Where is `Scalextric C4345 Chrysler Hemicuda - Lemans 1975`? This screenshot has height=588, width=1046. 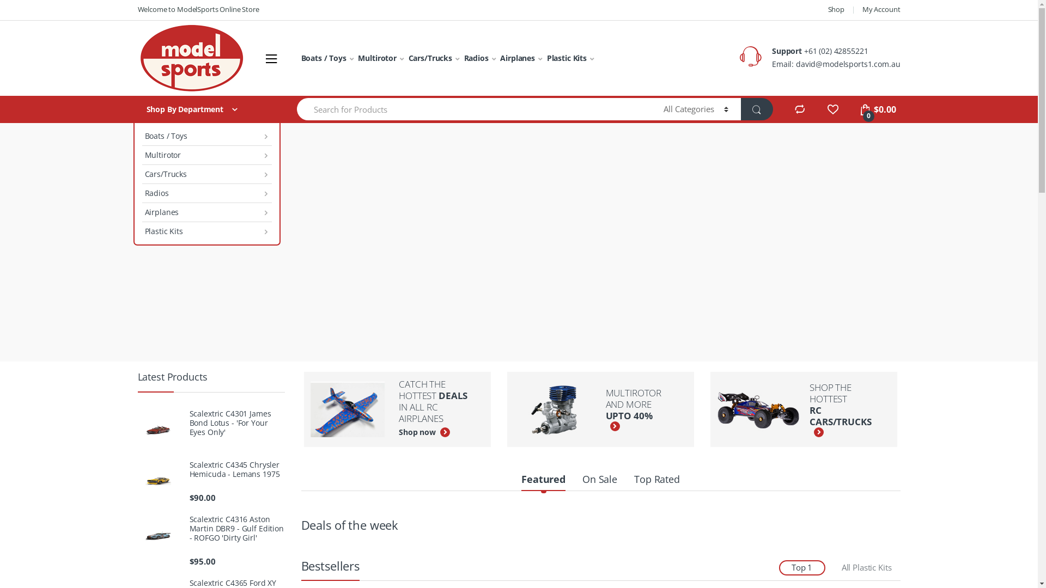
Scalextric C4345 Chrysler Hemicuda - Lemans 1975 is located at coordinates (211, 470).